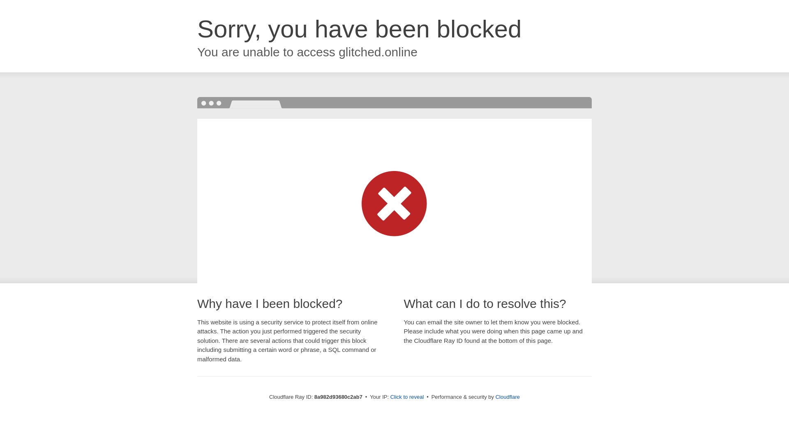 This screenshot has width=789, height=444. Describe the element at coordinates (508, 397) in the screenshot. I see `Cloudflare` at that location.